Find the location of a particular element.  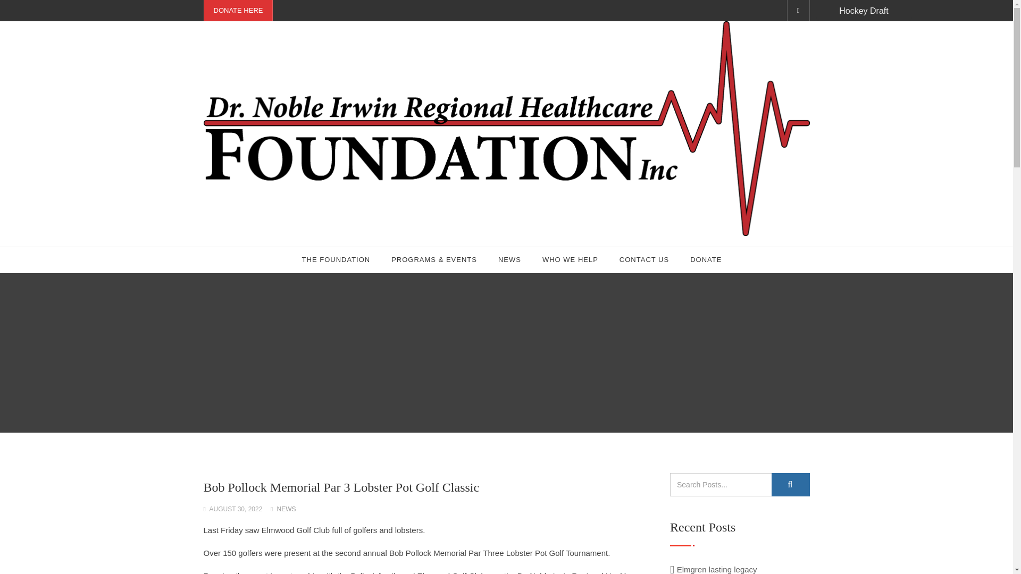

Bob Pollock Memorial Par 3 Lobster Pot Golf Classic is located at coordinates (341, 487).